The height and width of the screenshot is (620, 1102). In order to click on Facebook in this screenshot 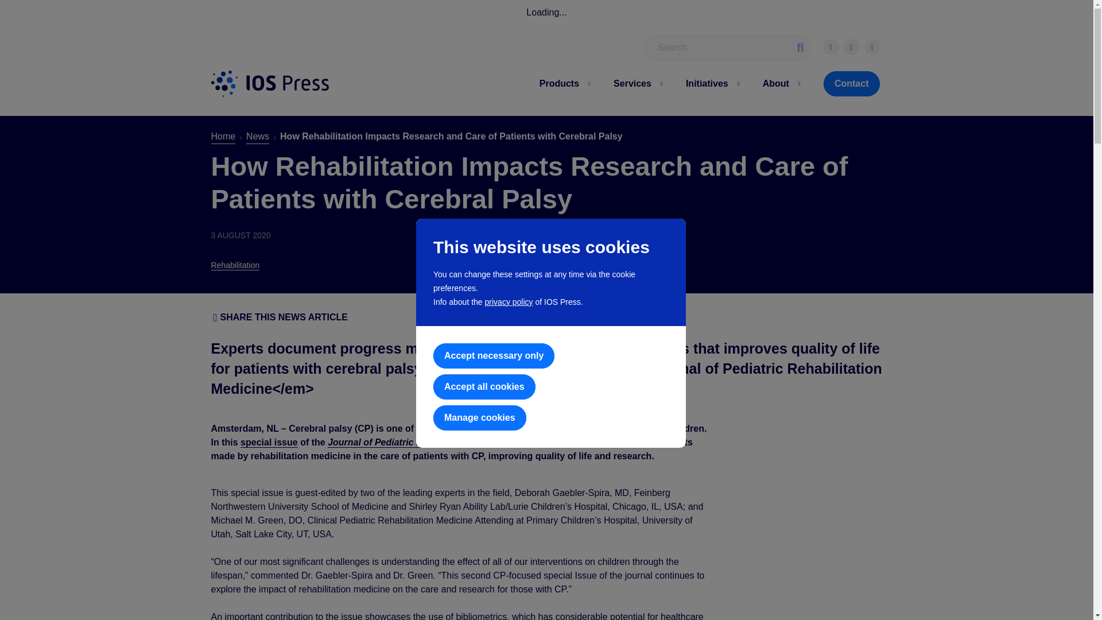, I will do `click(831, 47)`.